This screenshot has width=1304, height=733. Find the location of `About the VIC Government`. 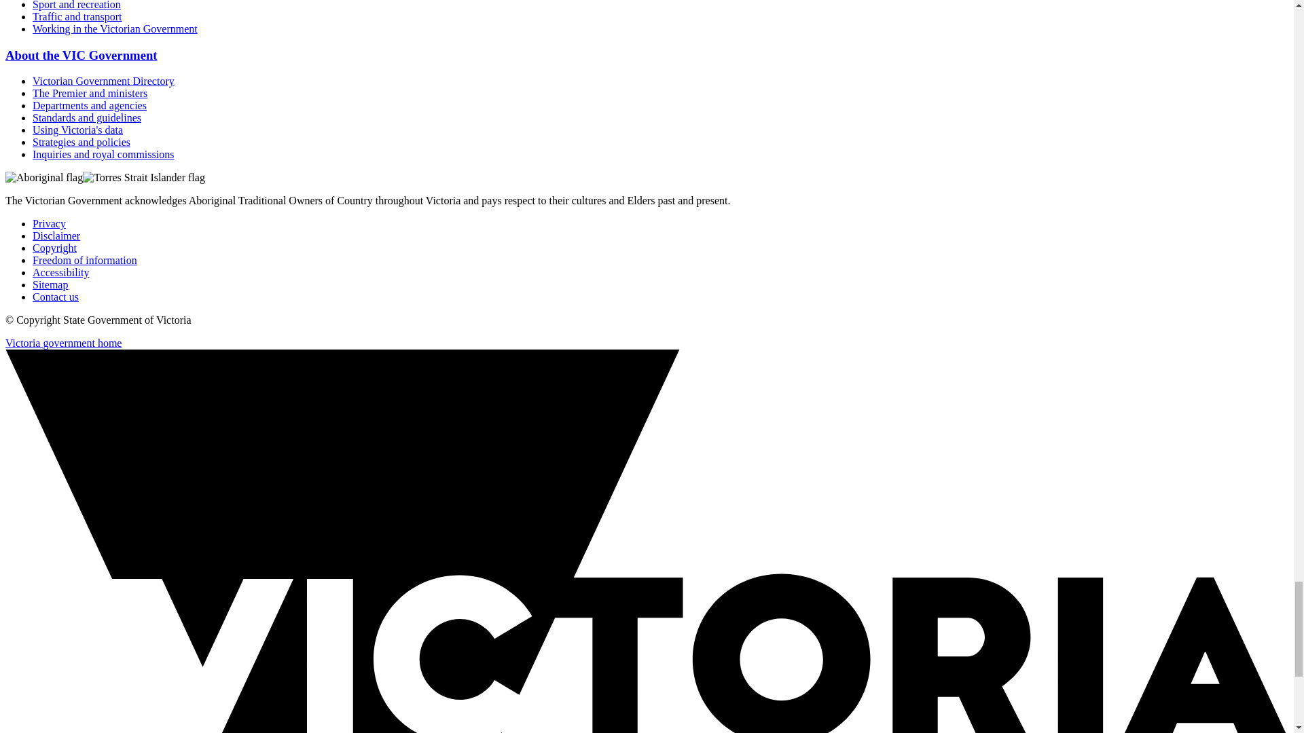

About the VIC Government is located at coordinates (81, 55).